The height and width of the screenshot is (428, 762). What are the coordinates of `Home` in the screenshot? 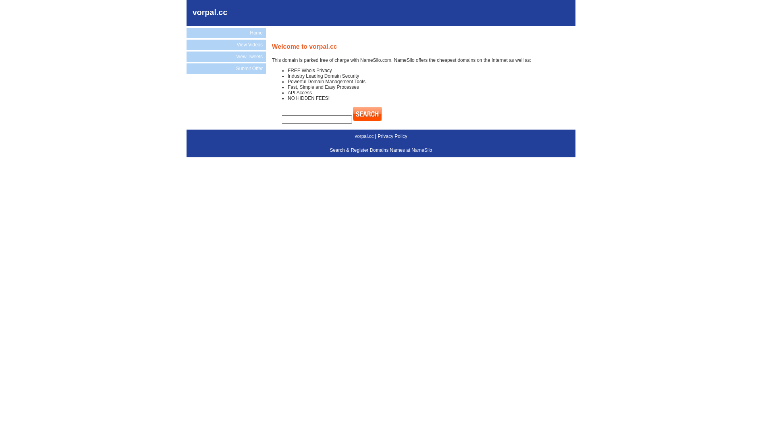 It's located at (226, 33).